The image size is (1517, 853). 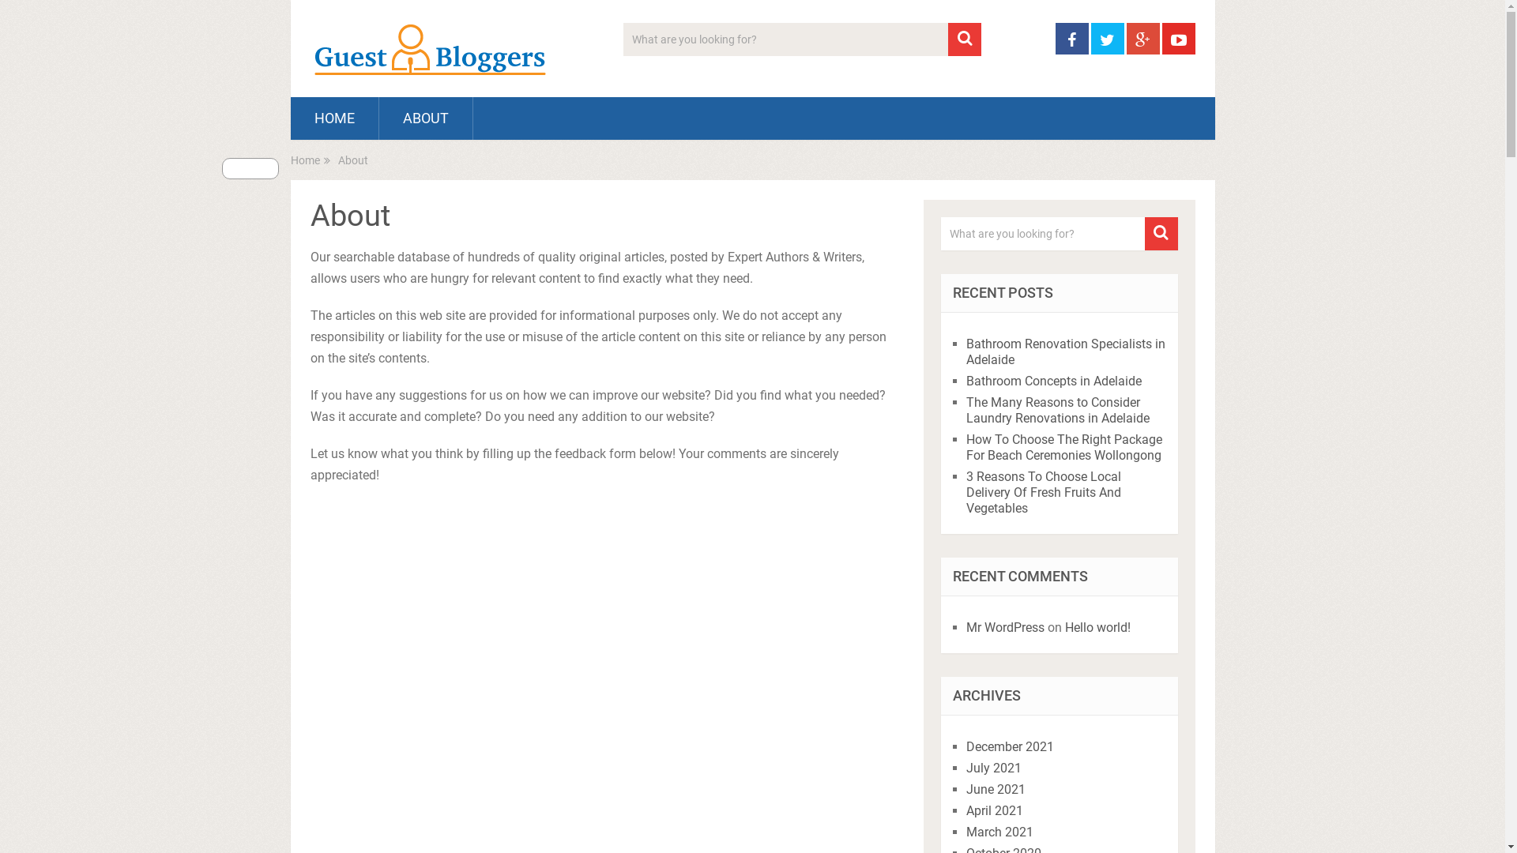 I want to click on Bathroom Concepts in Adelaide, so click(x=1054, y=381).